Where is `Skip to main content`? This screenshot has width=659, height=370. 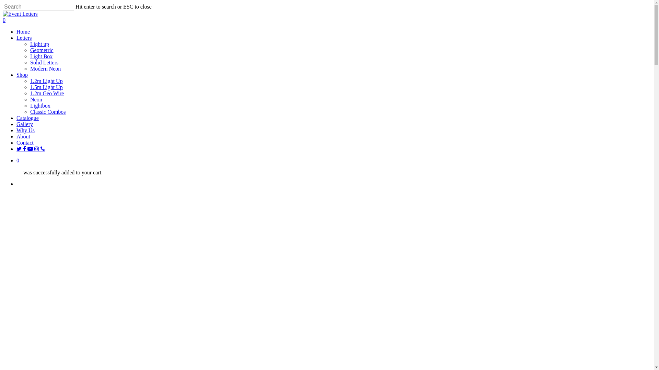
Skip to main content is located at coordinates (3, 3).